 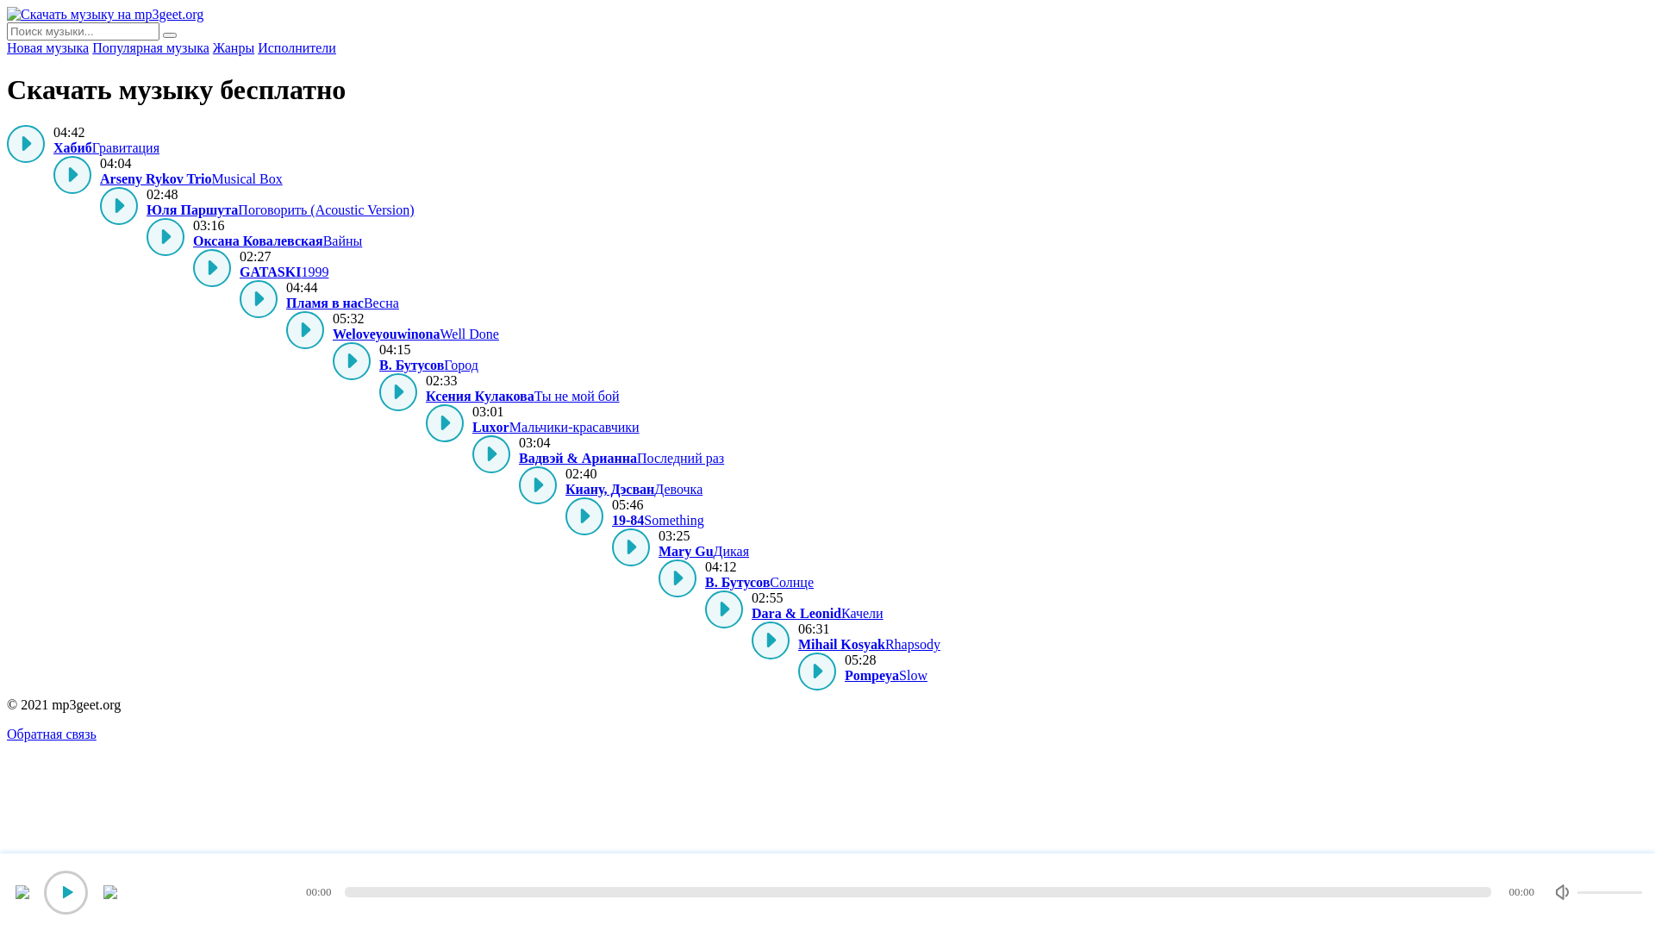 I want to click on WeloveyouwinonaWell Done, so click(x=415, y=334).